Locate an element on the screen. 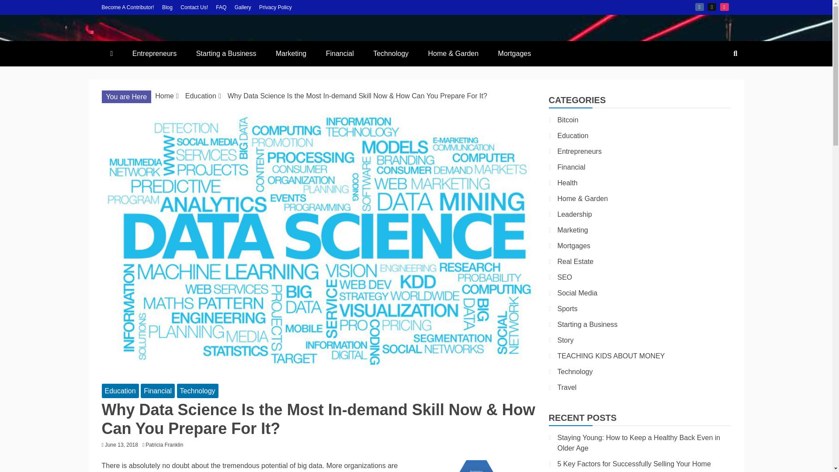  Technology is located at coordinates (198, 391).